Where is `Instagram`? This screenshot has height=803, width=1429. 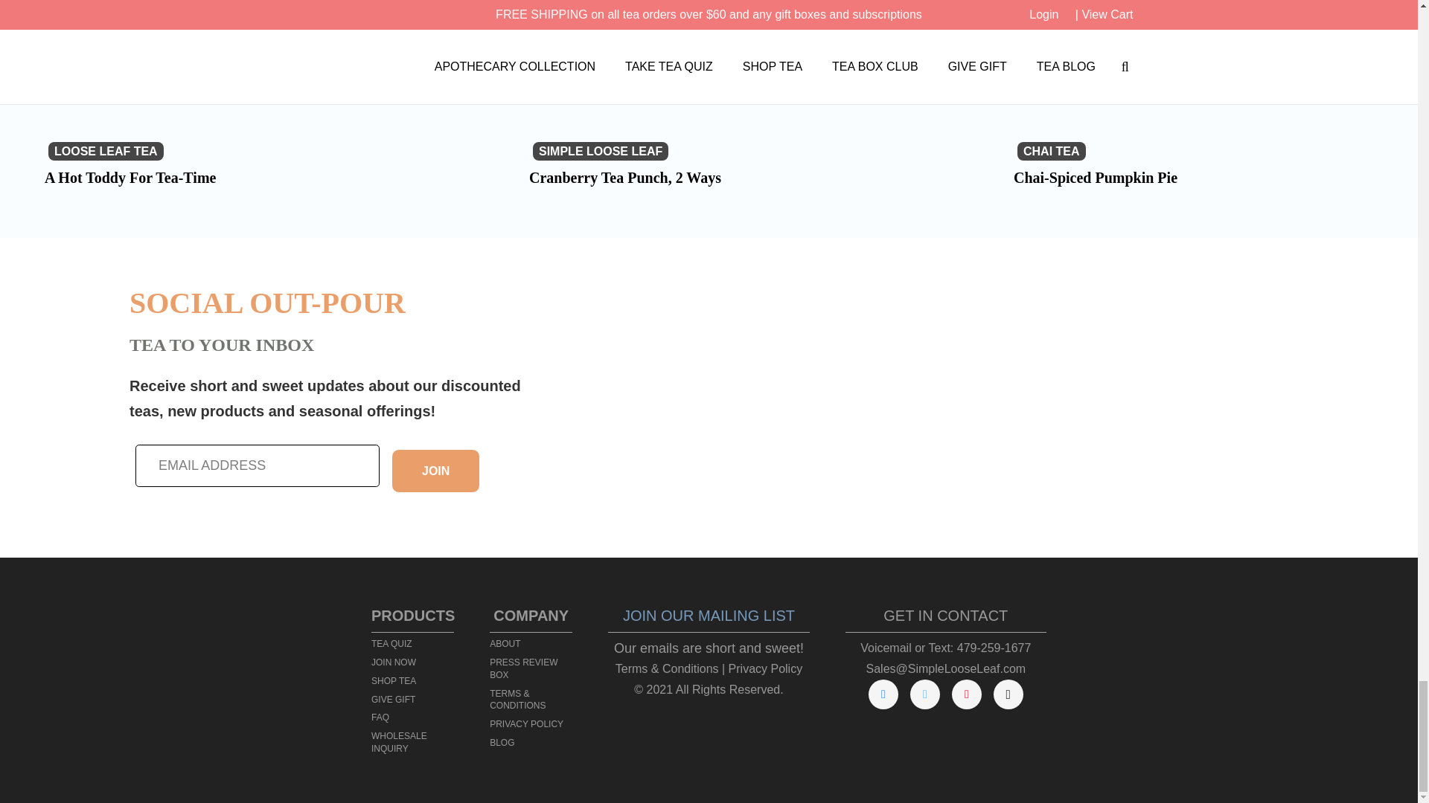 Instagram is located at coordinates (1008, 694).